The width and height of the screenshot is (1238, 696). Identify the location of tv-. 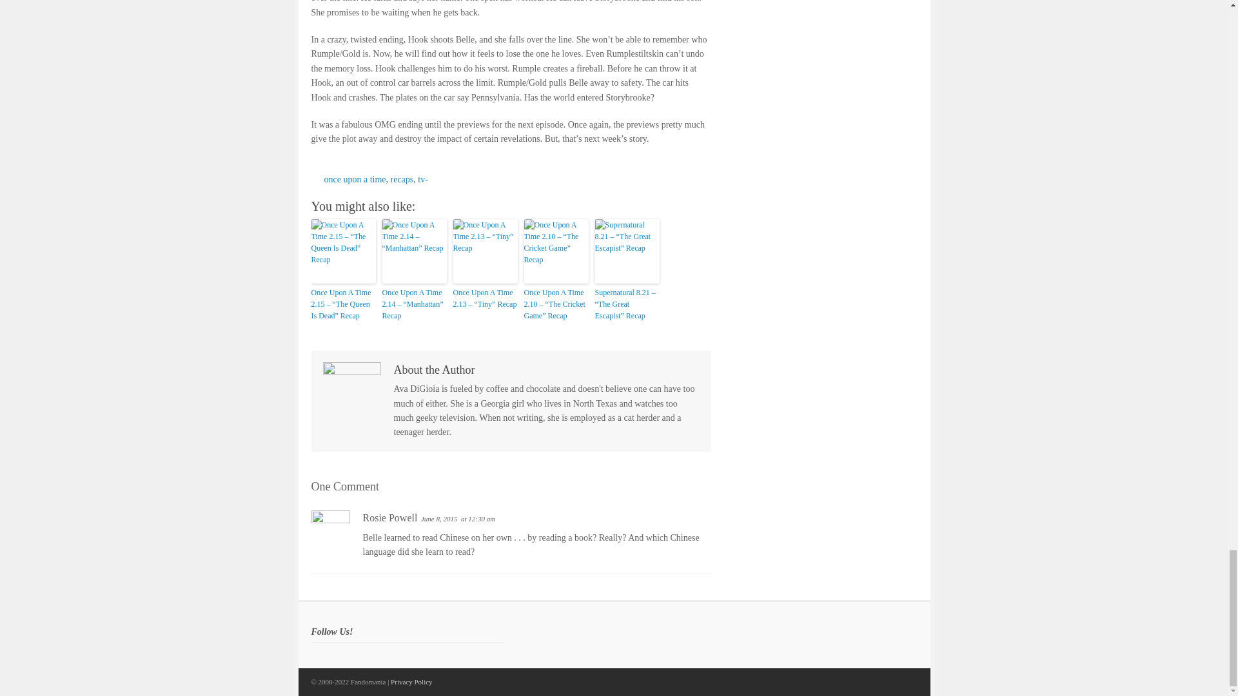
(423, 179).